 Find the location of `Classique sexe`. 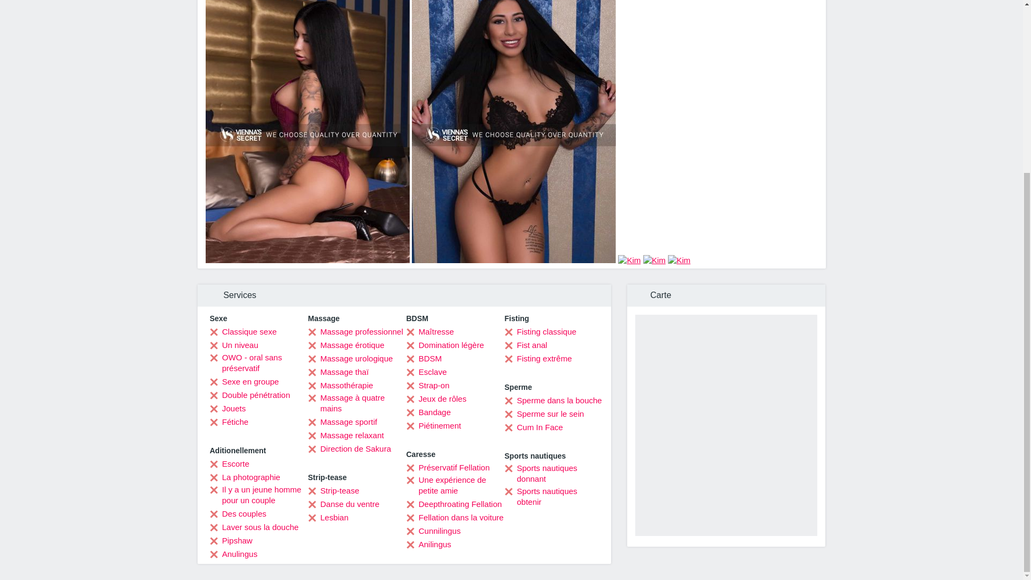

Classique sexe is located at coordinates (243, 332).